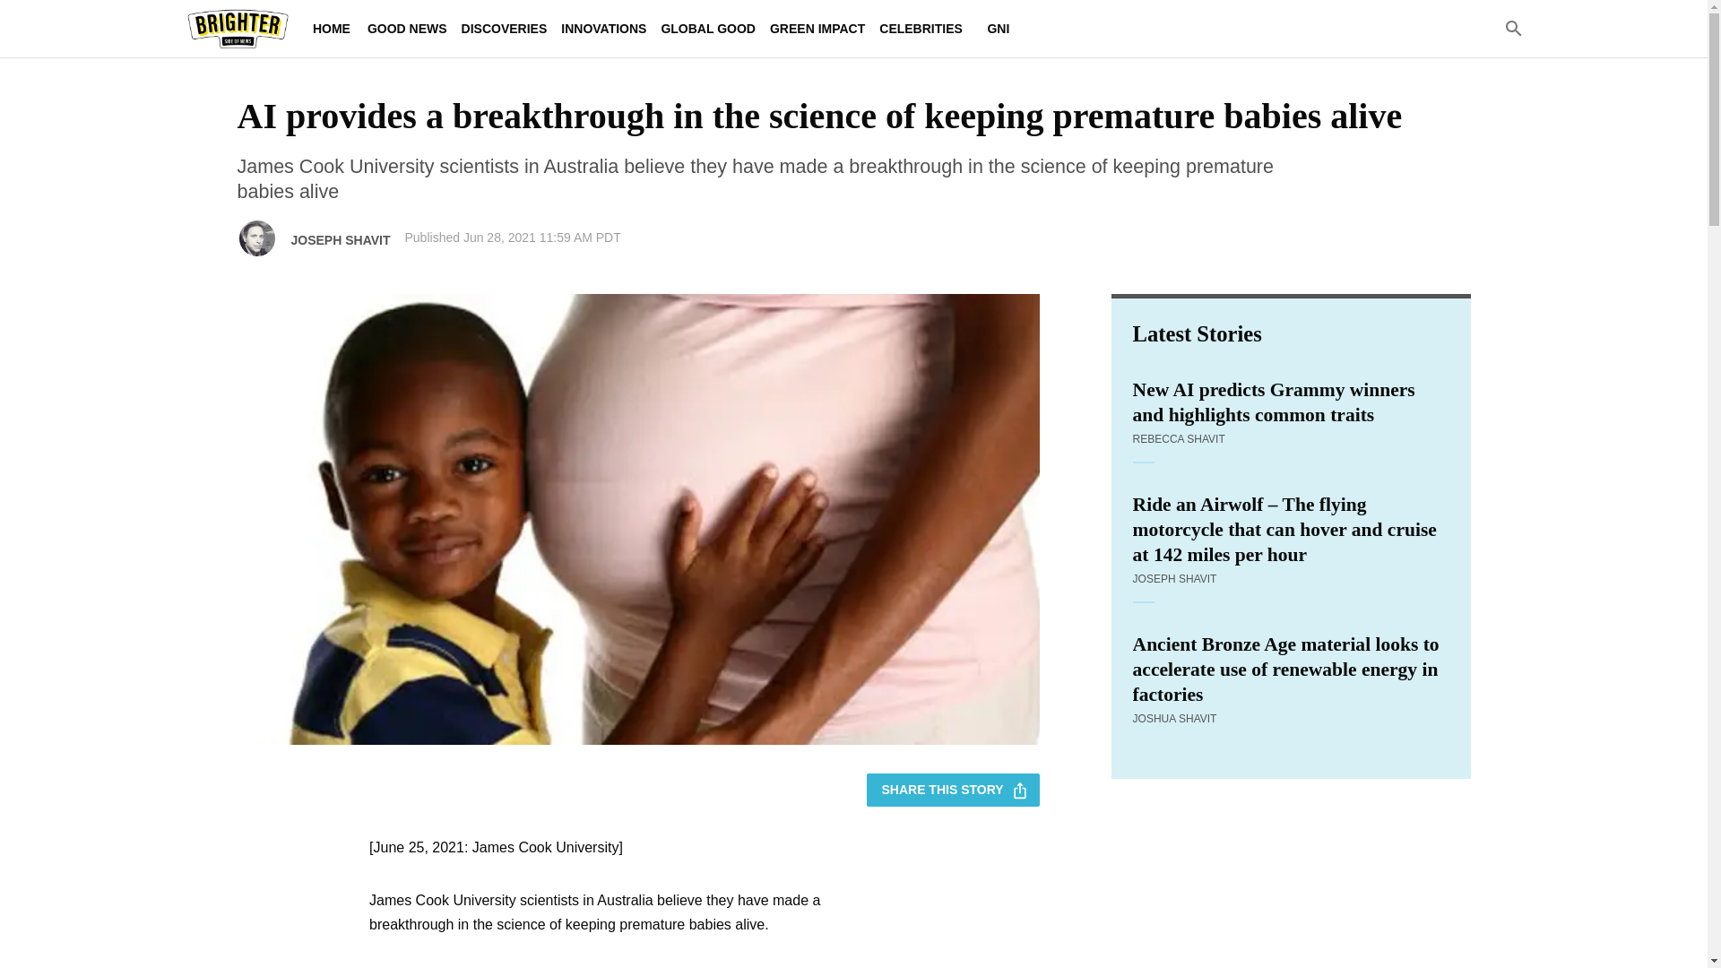 The width and height of the screenshot is (1721, 968). What do you see at coordinates (341, 240) in the screenshot?
I see `JOSEPH SHAVIT` at bounding box center [341, 240].